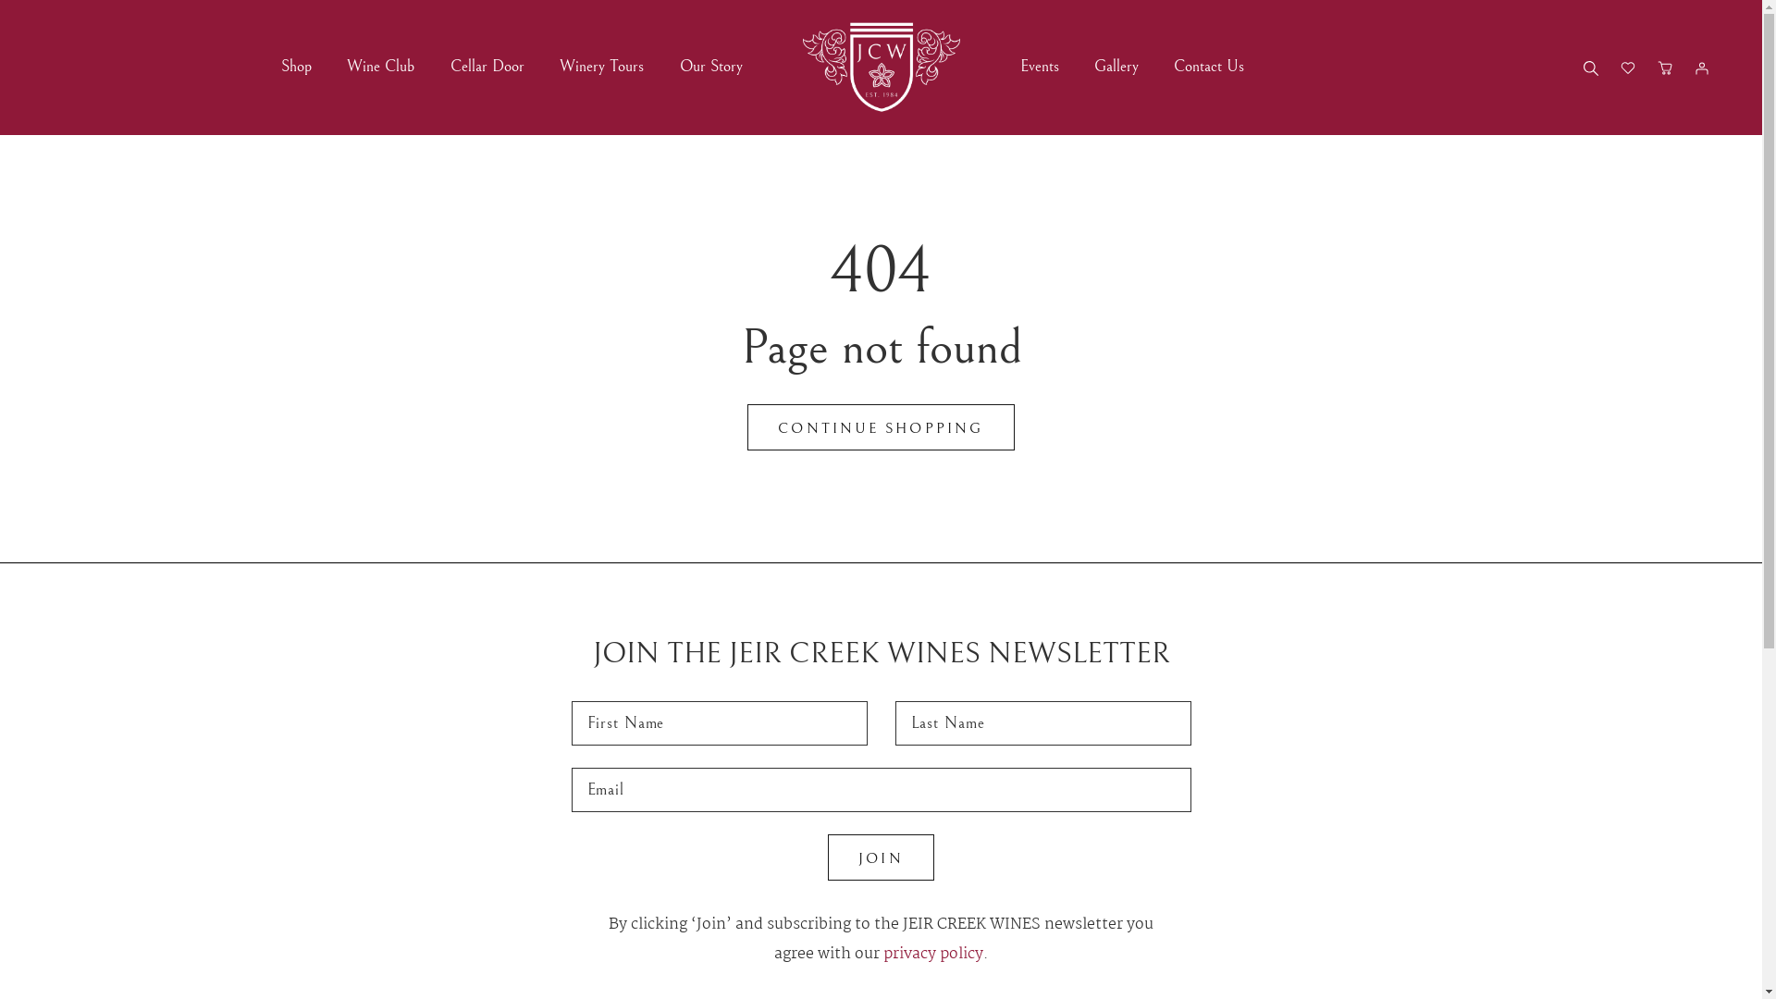 This screenshot has height=999, width=1776. What do you see at coordinates (881, 427) in the screenshot?
I see `CONTINUE SHOPPING` at bounding box center [881, 427].